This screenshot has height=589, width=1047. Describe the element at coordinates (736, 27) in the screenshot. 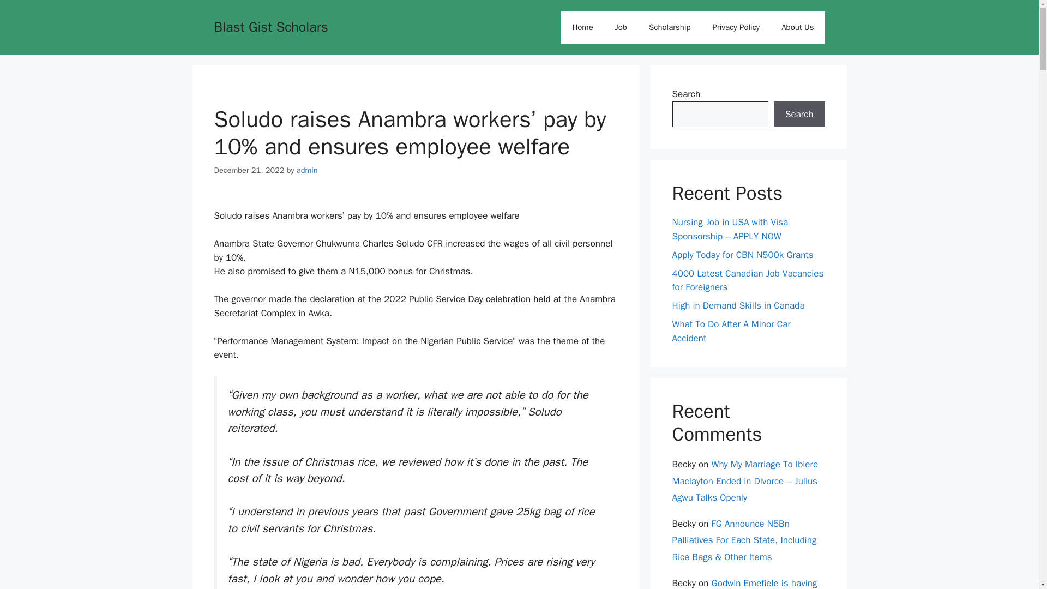

I see `Privacy Policy` at that location.